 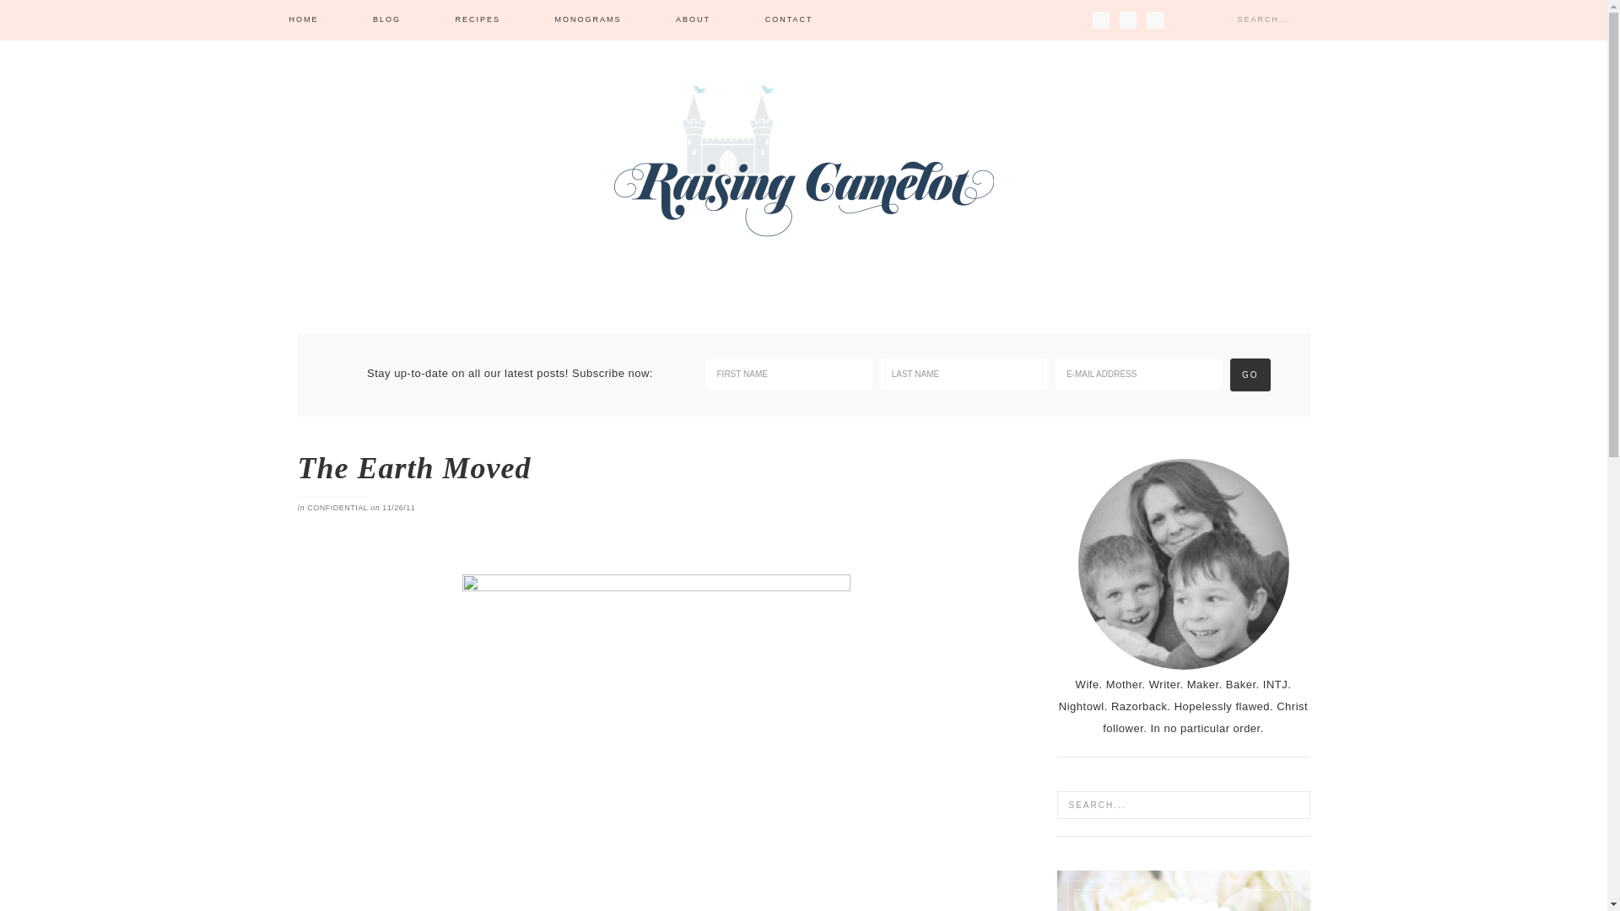 I want to click on ABOUT, so click(x=693, y=20).